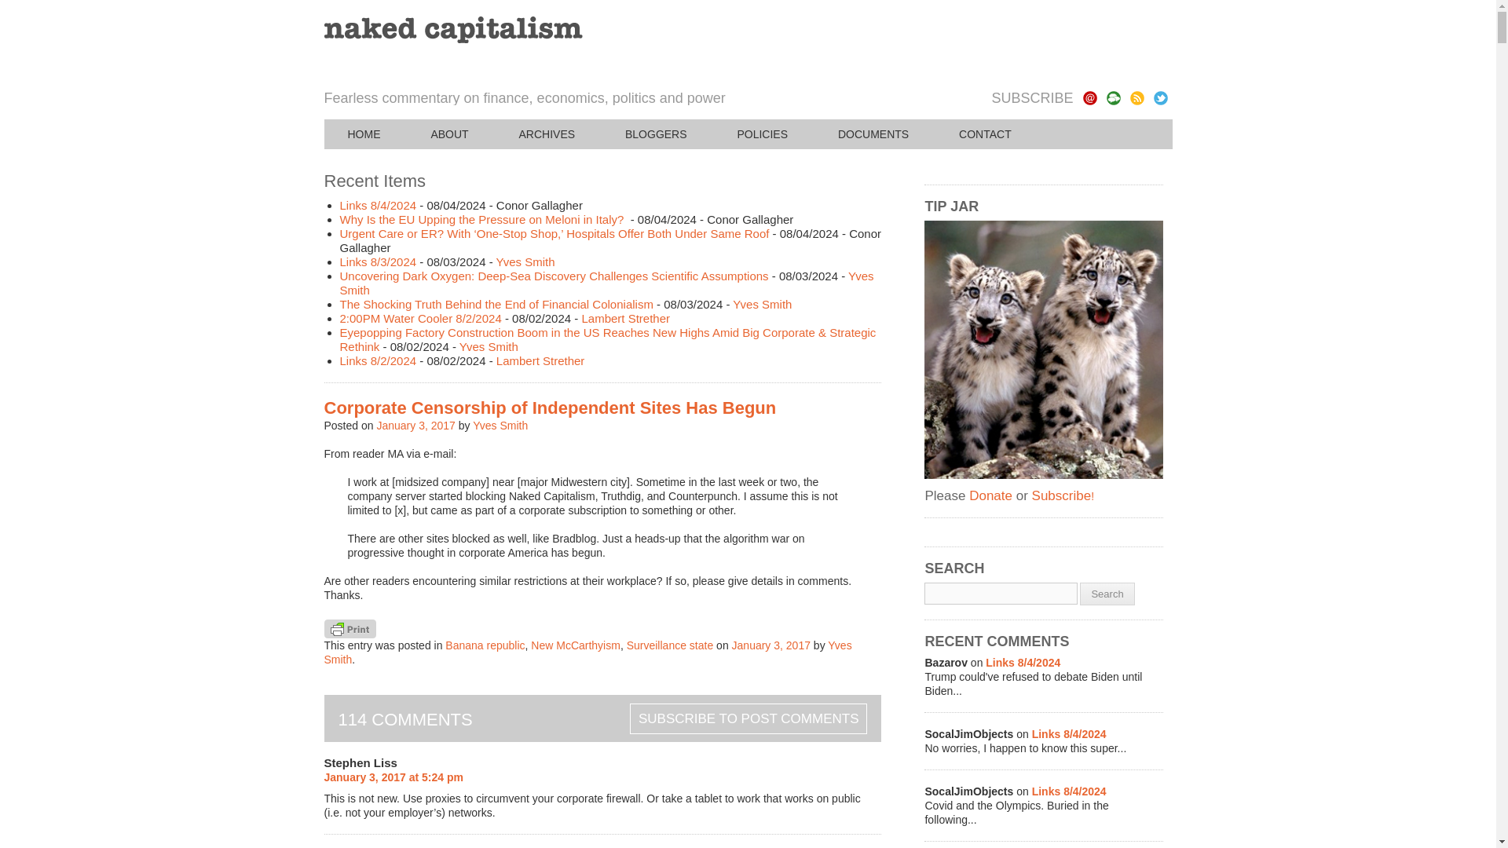 The height and width of the screenshot is (848, 1508). I want to click on CONTACT, so click(985, 134).